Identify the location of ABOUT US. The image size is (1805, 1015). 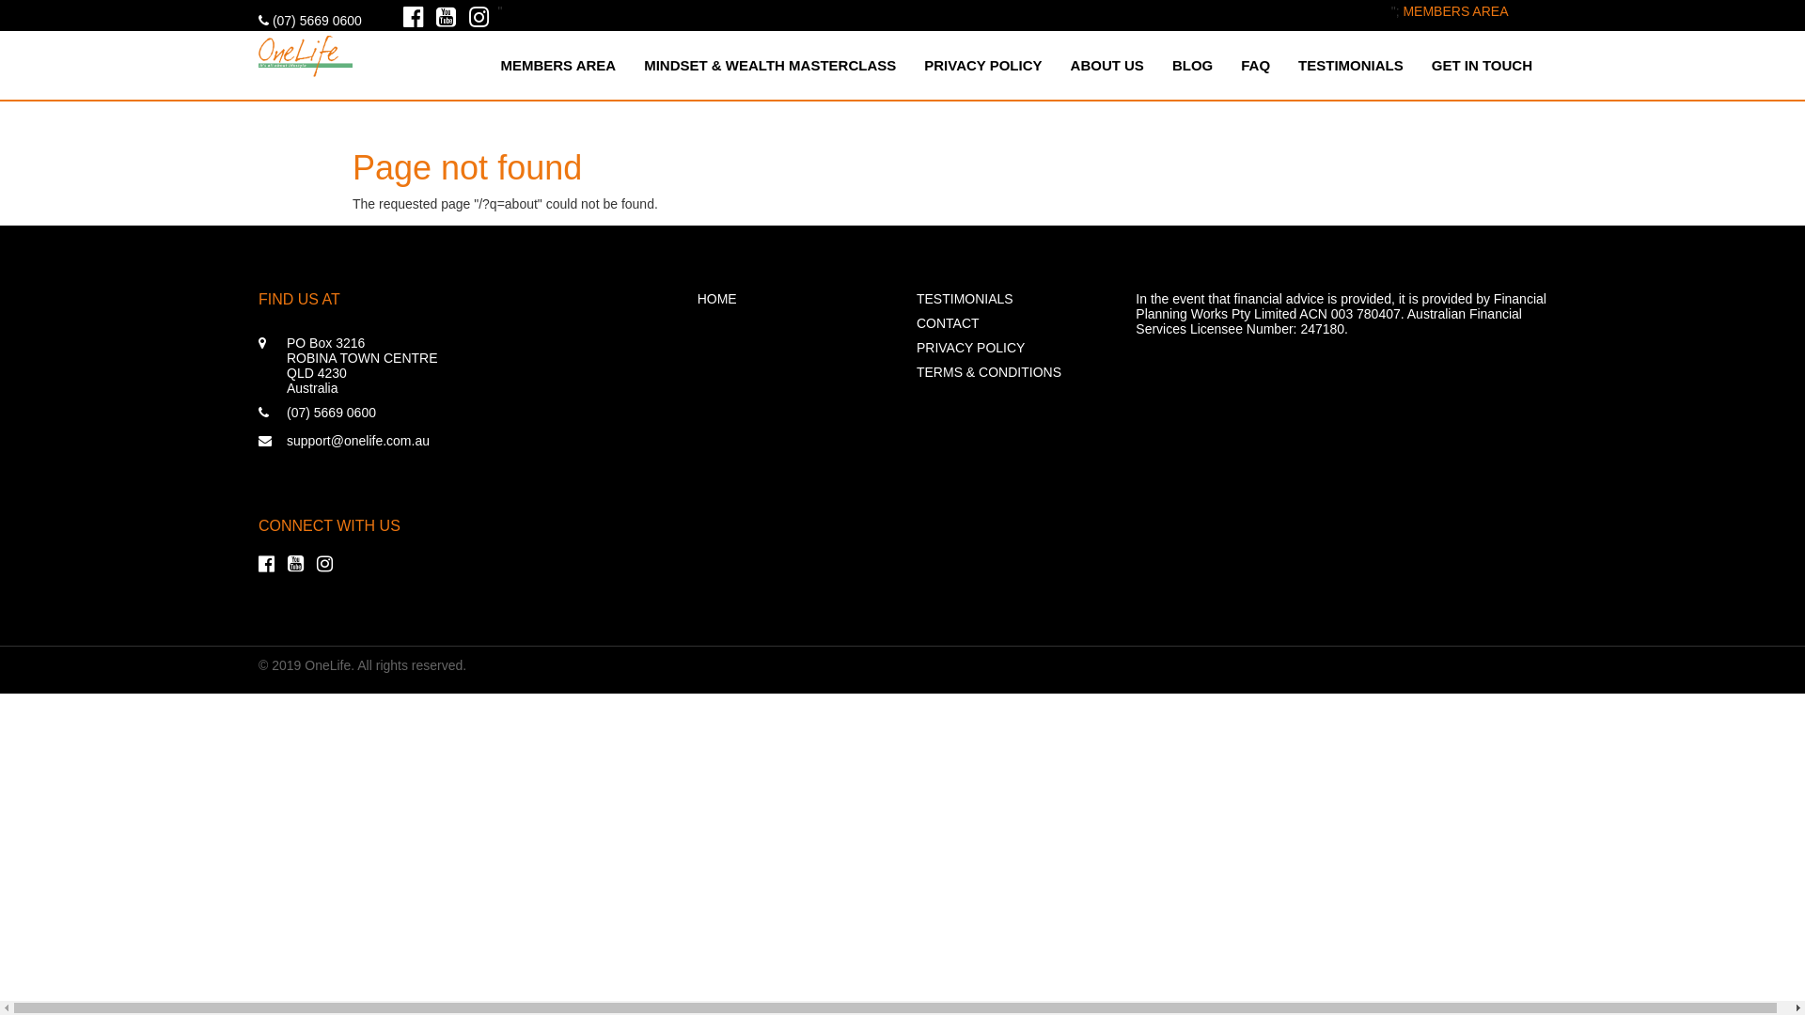
(1107, 66).